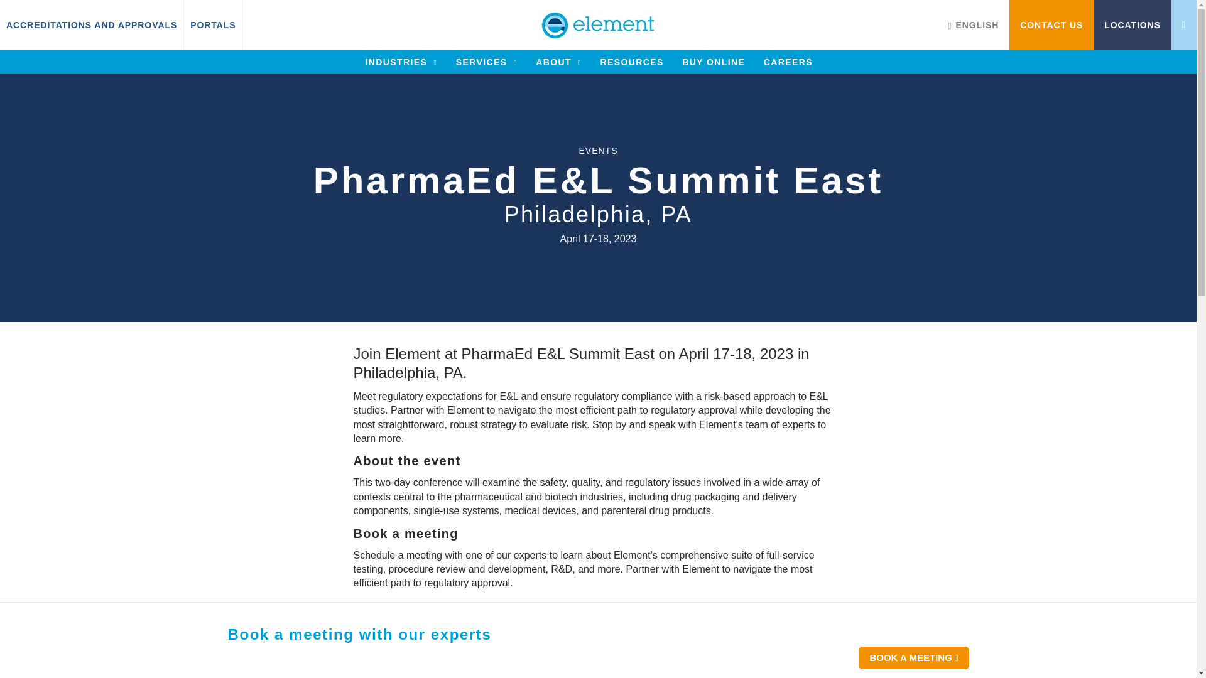 Image resolution: width=1206 pixels, height=678 pixels. I want to click on CONTACT US, so click(1051, 25).